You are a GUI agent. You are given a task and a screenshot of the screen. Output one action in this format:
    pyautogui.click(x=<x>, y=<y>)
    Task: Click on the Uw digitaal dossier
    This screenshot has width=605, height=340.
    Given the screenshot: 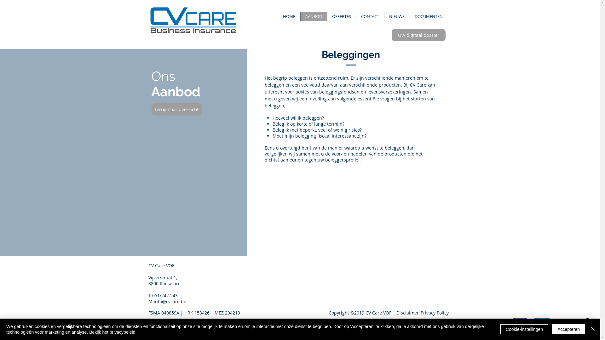 What is the action you would take?
    pyautogui.click(x=418, y=35)
    